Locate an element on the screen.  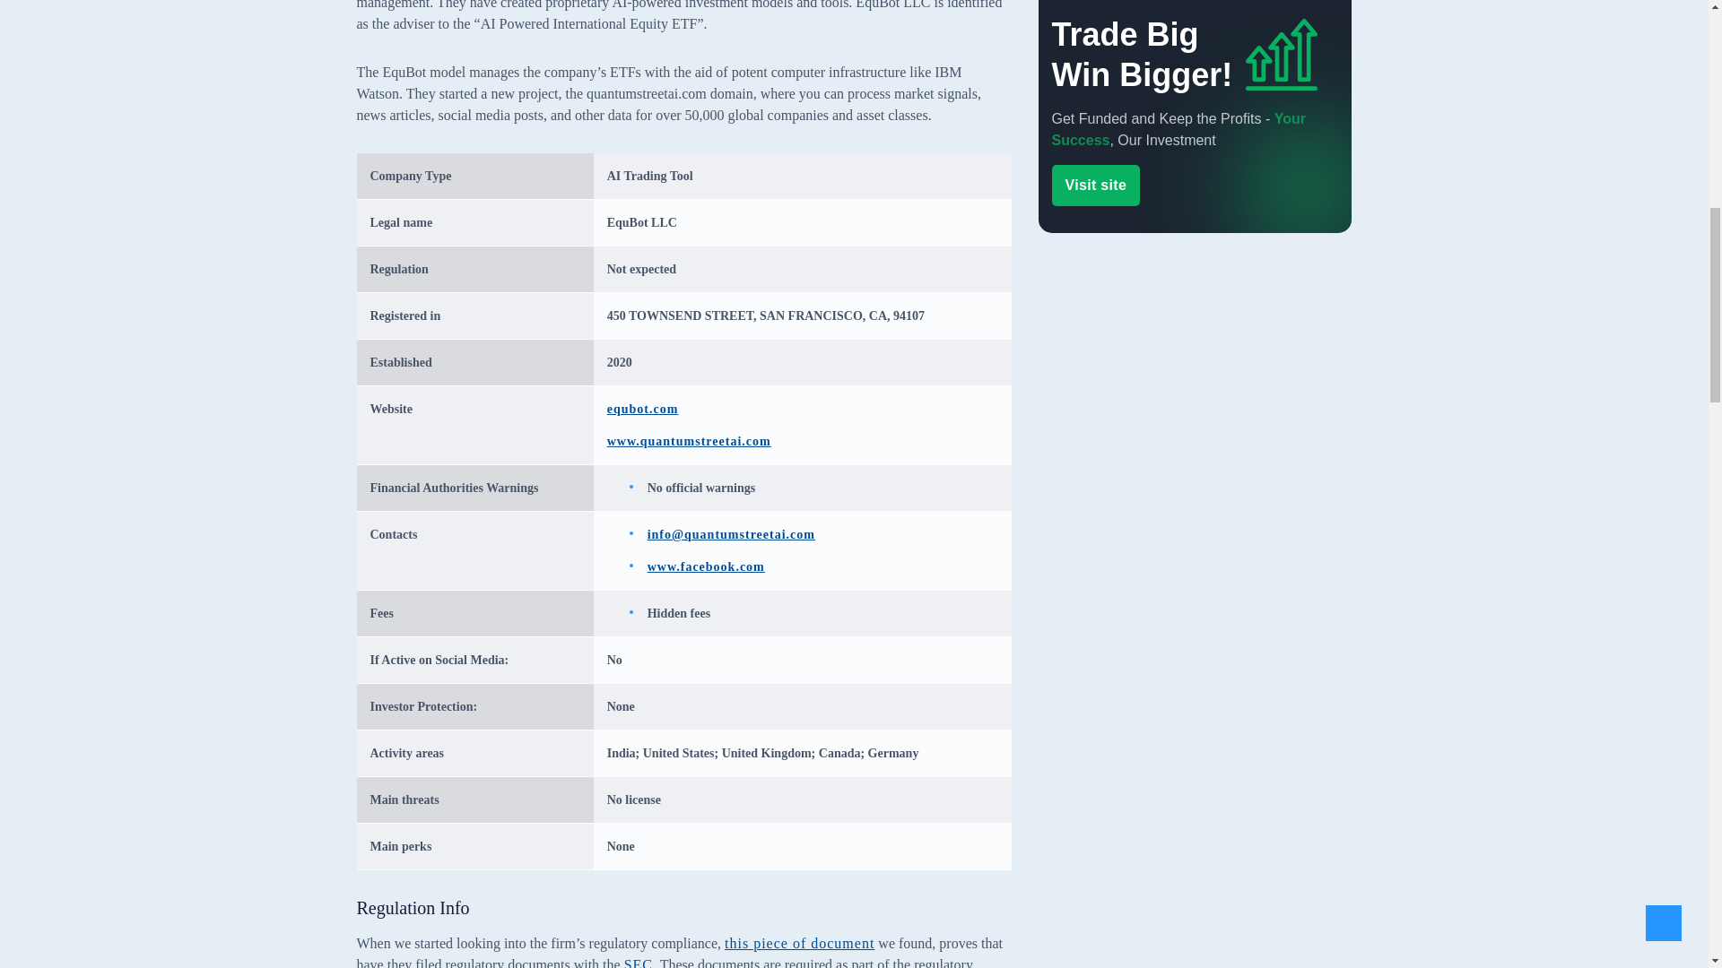
www.quantumstreetai.com is located at coordinates (689, 441).